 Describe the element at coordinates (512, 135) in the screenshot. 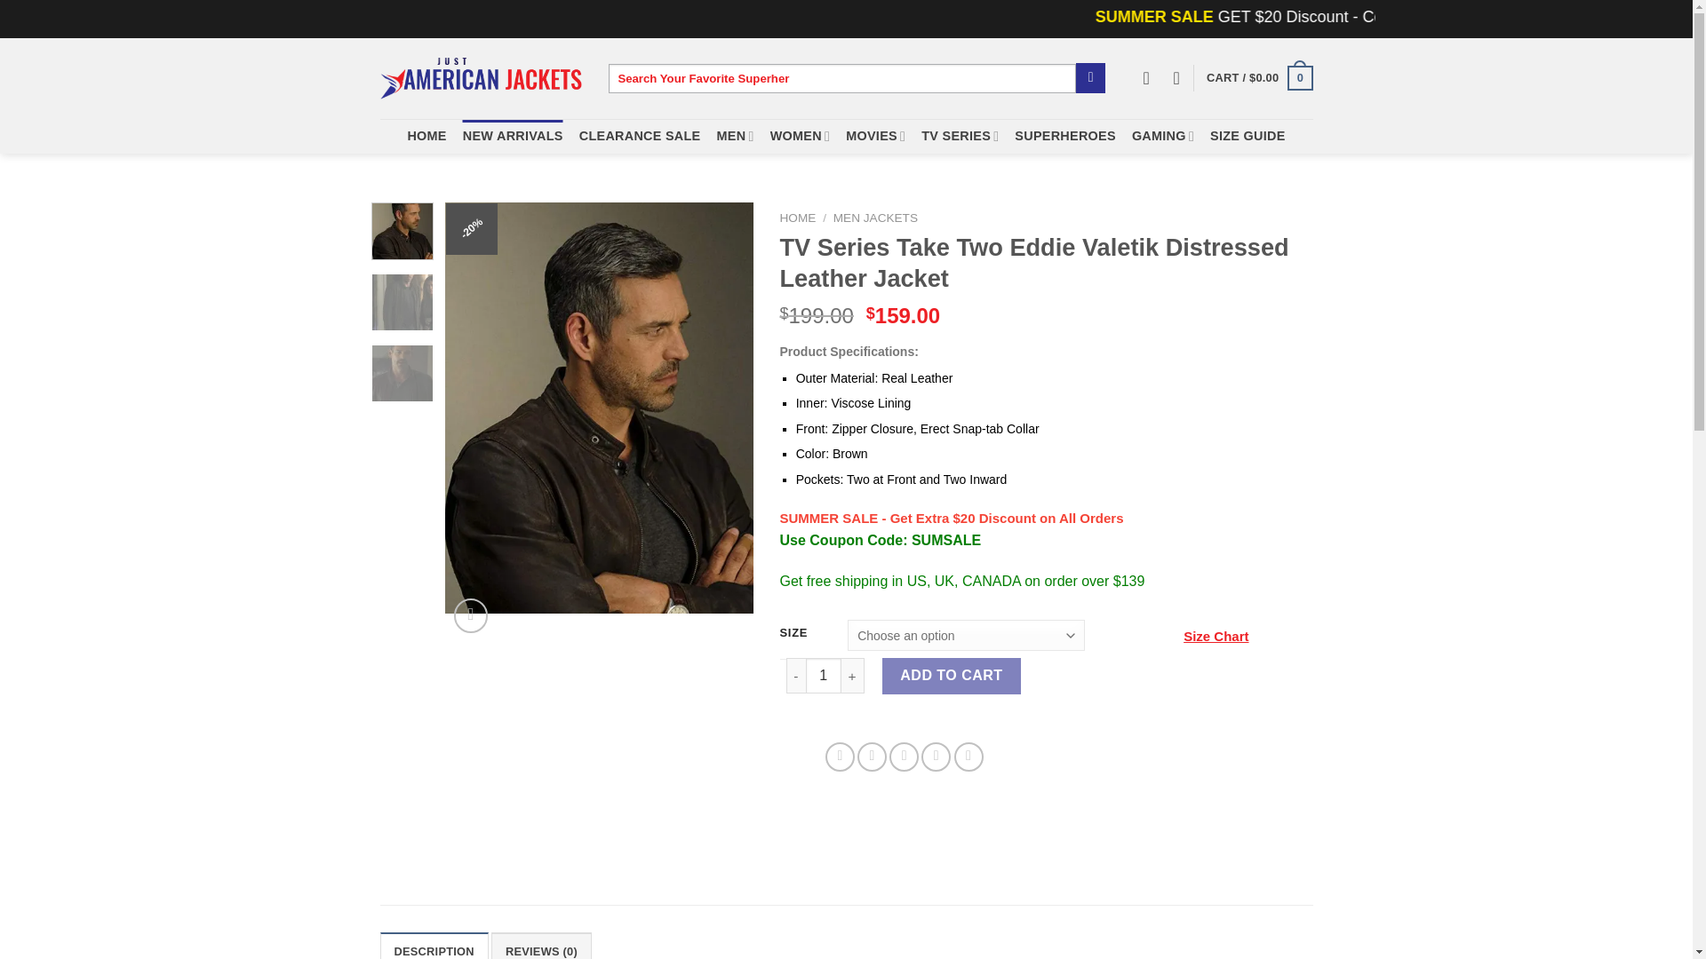

I see `NEW ARRIVALS` at that location.